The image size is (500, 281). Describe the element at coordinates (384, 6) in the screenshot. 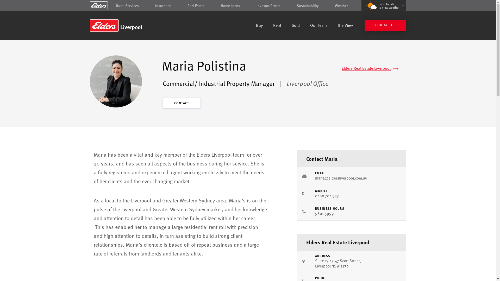

I see `Enter location to view weather` at that location.